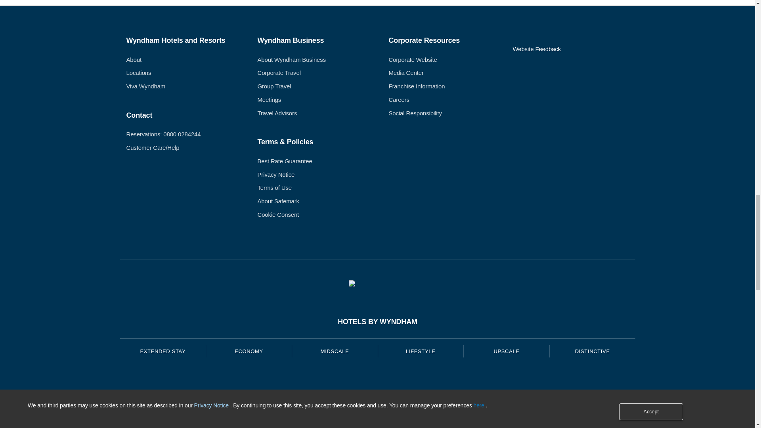 The height and width of the screenshot is (428, 761). Describe the element at coordinates (249, 426) in the screenshot. I see `Microtel by Wyndham` at that location.